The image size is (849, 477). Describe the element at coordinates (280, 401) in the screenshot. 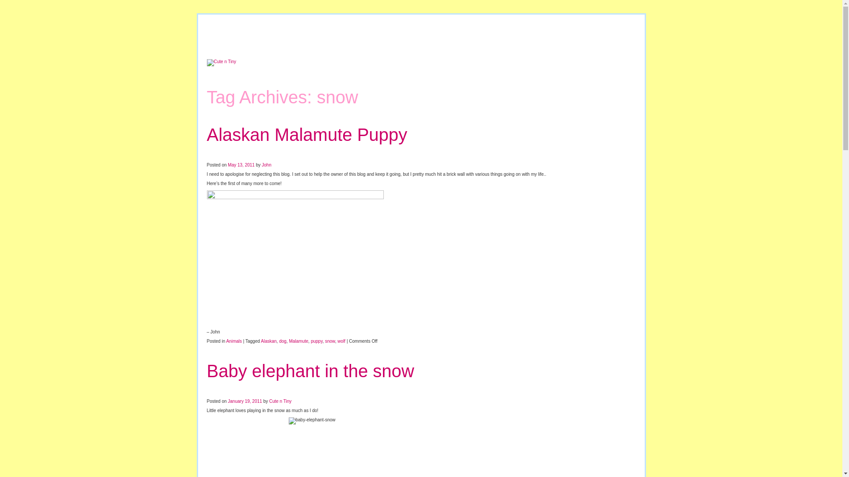

I see `View all posts by Cute n Tiny` at that location.